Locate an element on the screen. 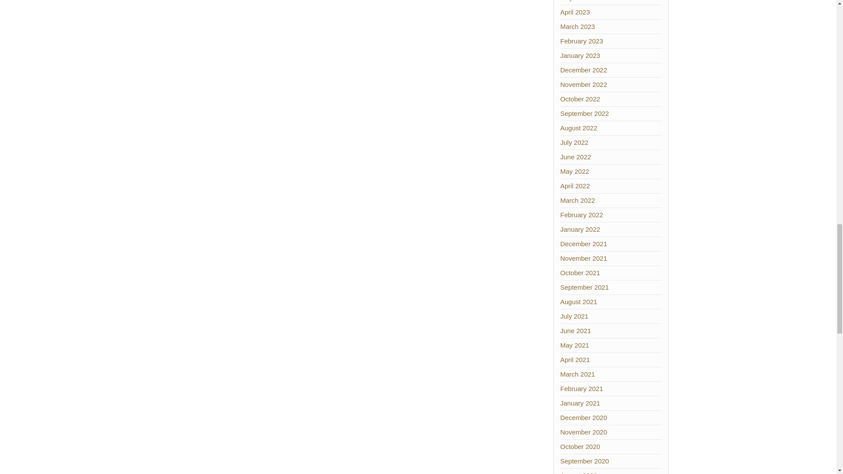  March 2023 is located at coordinates (578, 26).